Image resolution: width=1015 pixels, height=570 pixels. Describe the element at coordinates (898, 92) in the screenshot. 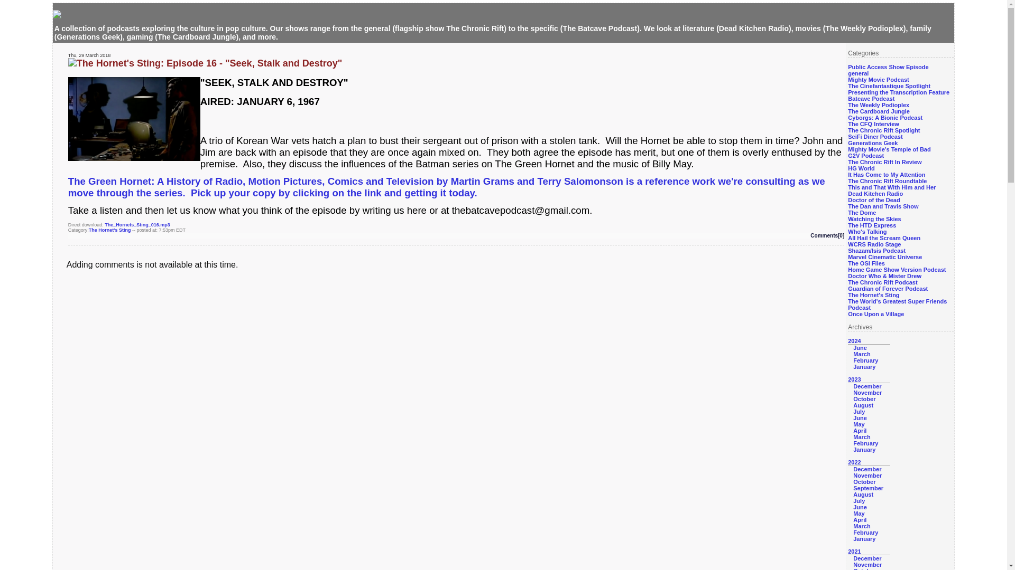

I see `Presenting the Transcription Feature` at that location.